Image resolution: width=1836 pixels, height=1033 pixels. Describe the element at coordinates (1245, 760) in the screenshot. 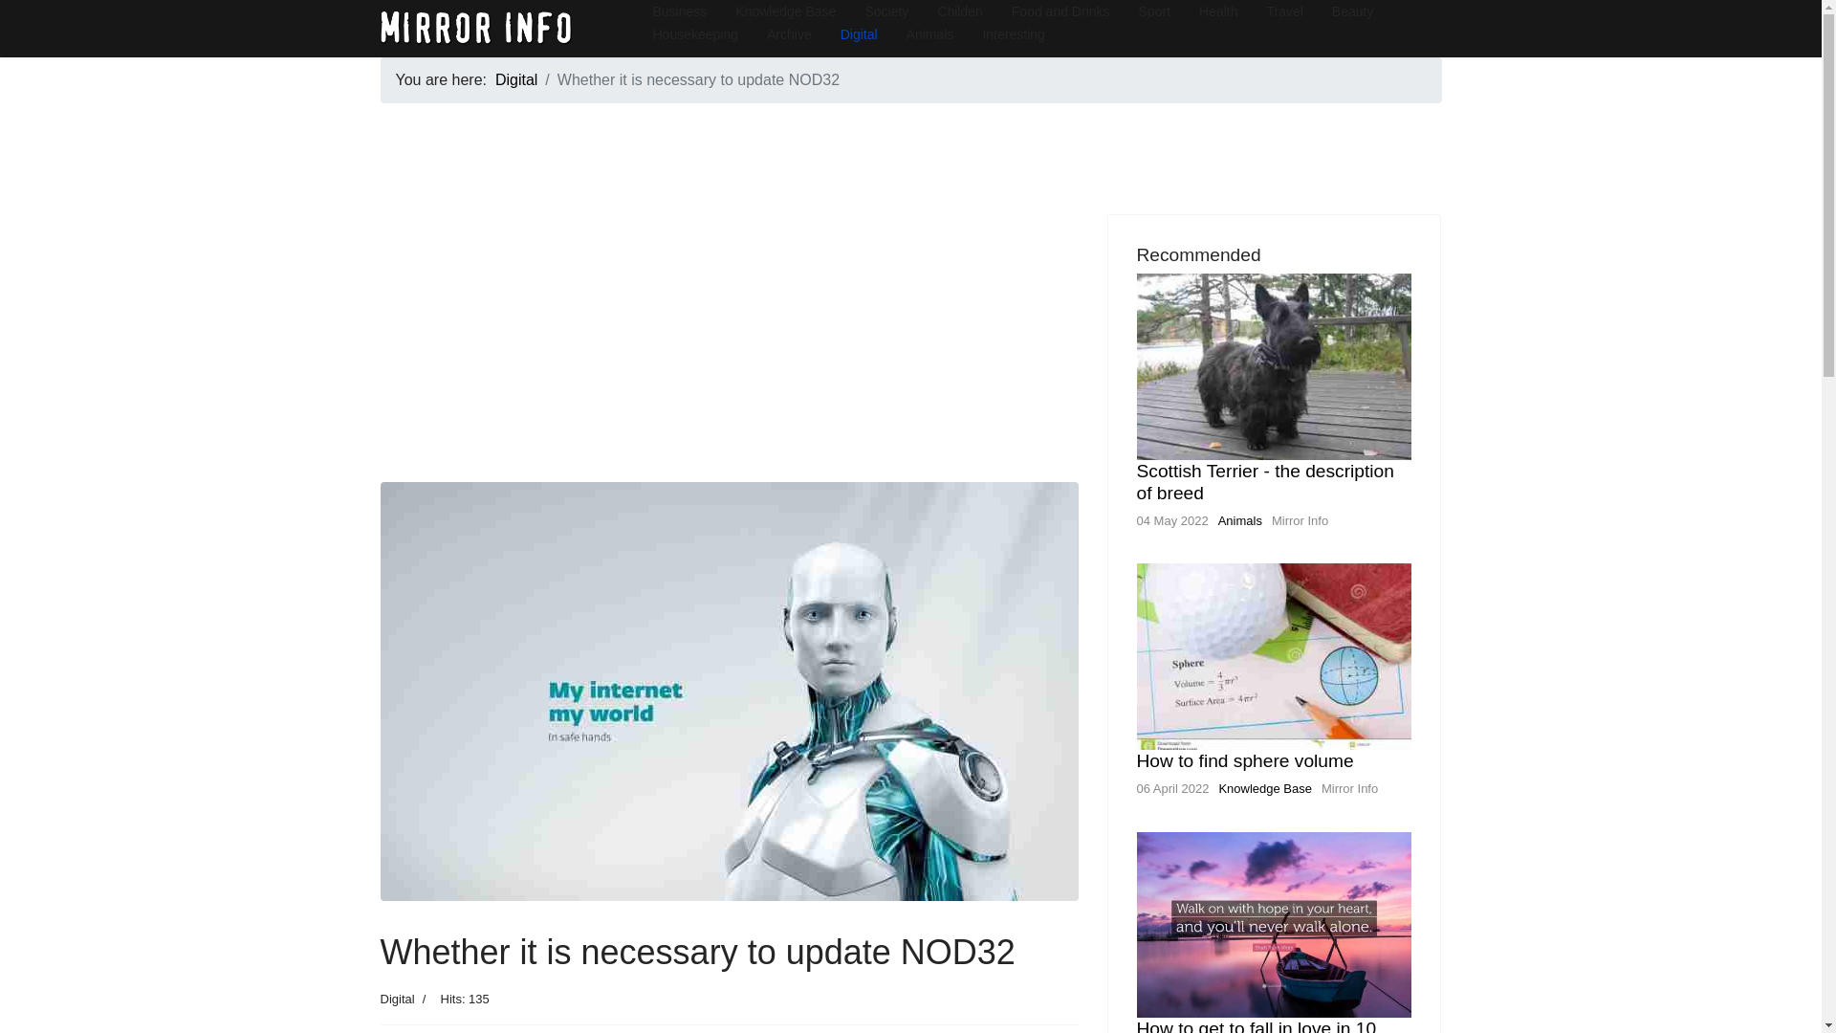

I see `How to find sphere volume` at that location.